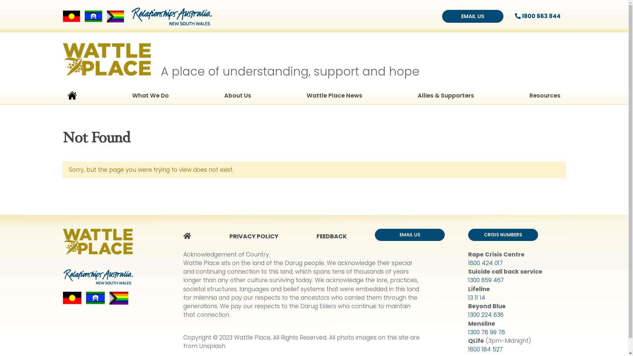 The height and width of the screenshot is (356, 633). I want to click on 1800 663 844, so click(538, 16).